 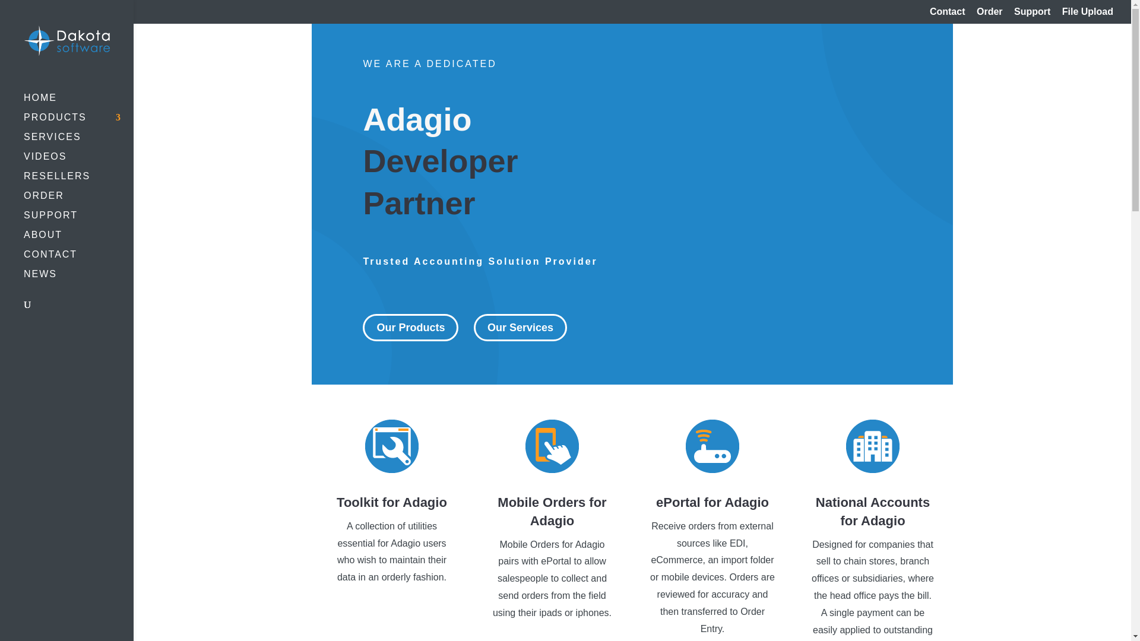 What do you see at coordinates (78, 103) in the screenshot?
I see `HOME` at bounding box center [78, 103].